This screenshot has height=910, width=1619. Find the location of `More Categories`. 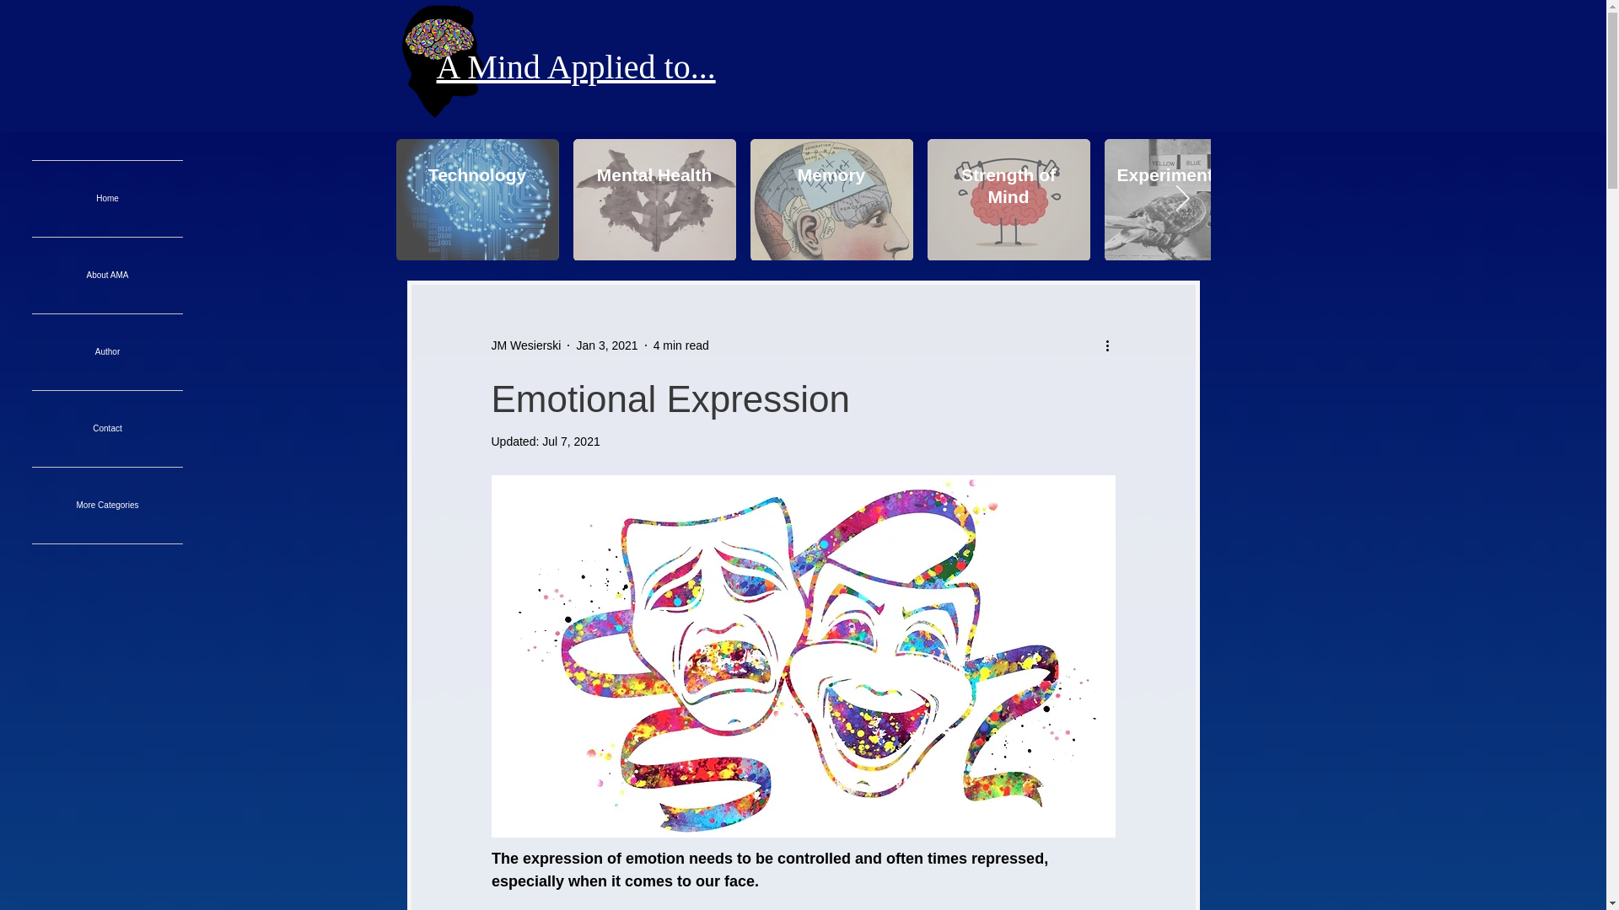

More Categories is located at coordinates (107, 506).